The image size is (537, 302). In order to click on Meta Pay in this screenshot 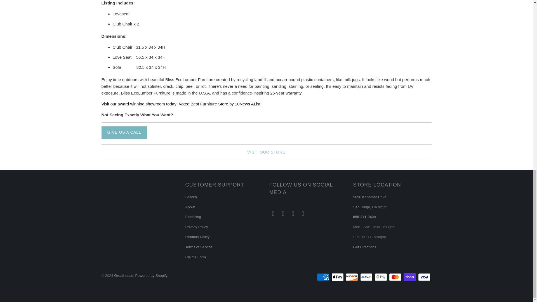, I will do `click(367, 277)`.